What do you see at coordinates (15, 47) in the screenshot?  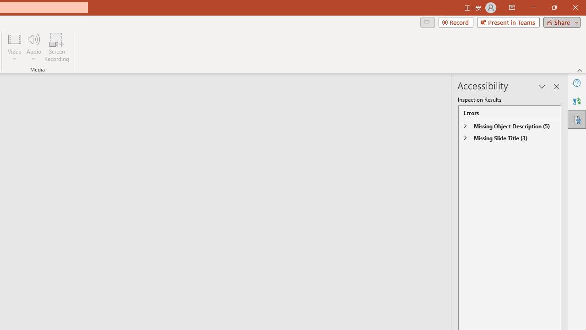 I see `Video` at bounding box center [15, 47].